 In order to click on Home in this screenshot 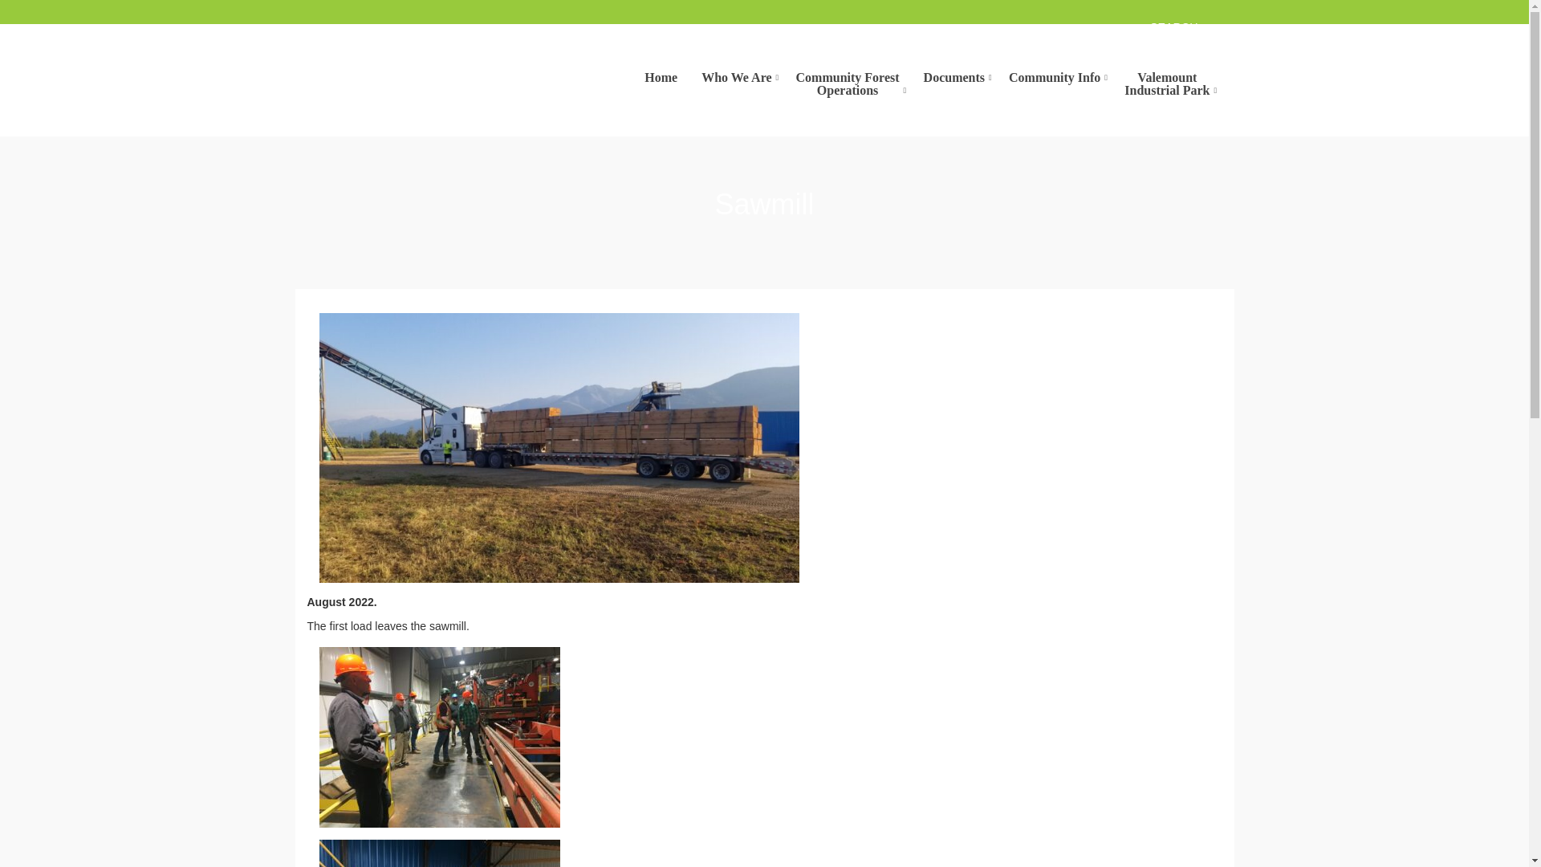, I will do `click(1167, 83)`.